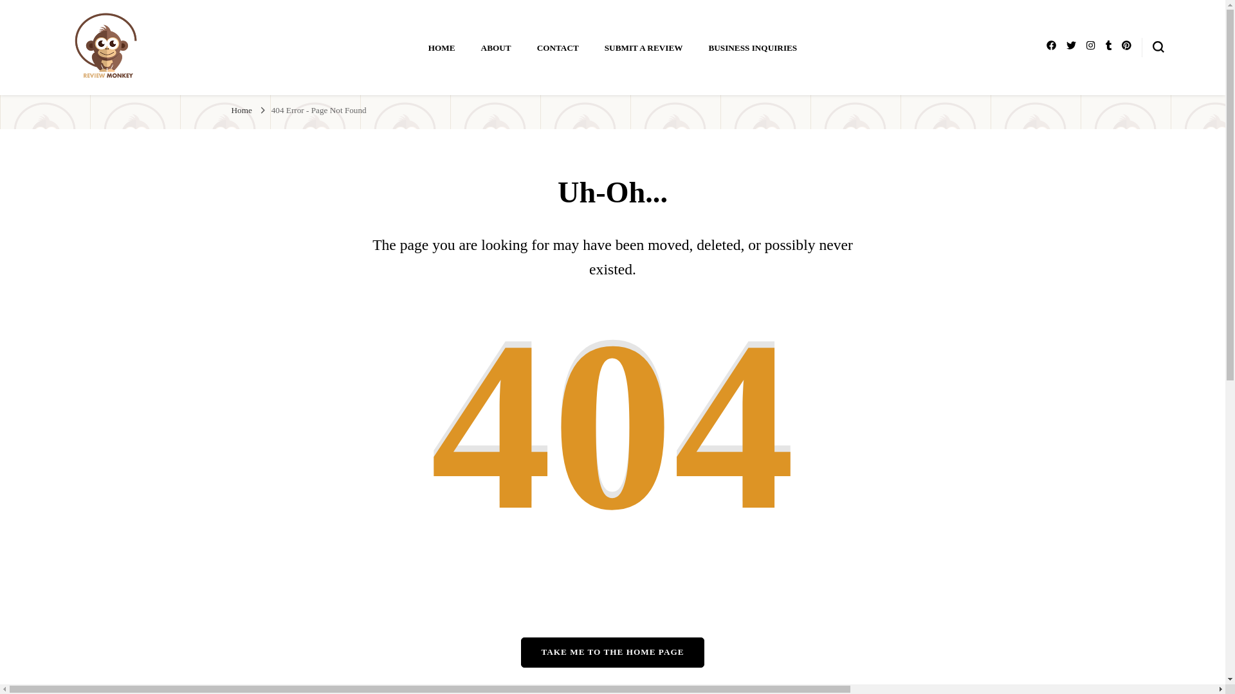  Describe the element at coordinates (643, 47) in the screenshot. I see `SUBMIT A REVIEW` at that location.